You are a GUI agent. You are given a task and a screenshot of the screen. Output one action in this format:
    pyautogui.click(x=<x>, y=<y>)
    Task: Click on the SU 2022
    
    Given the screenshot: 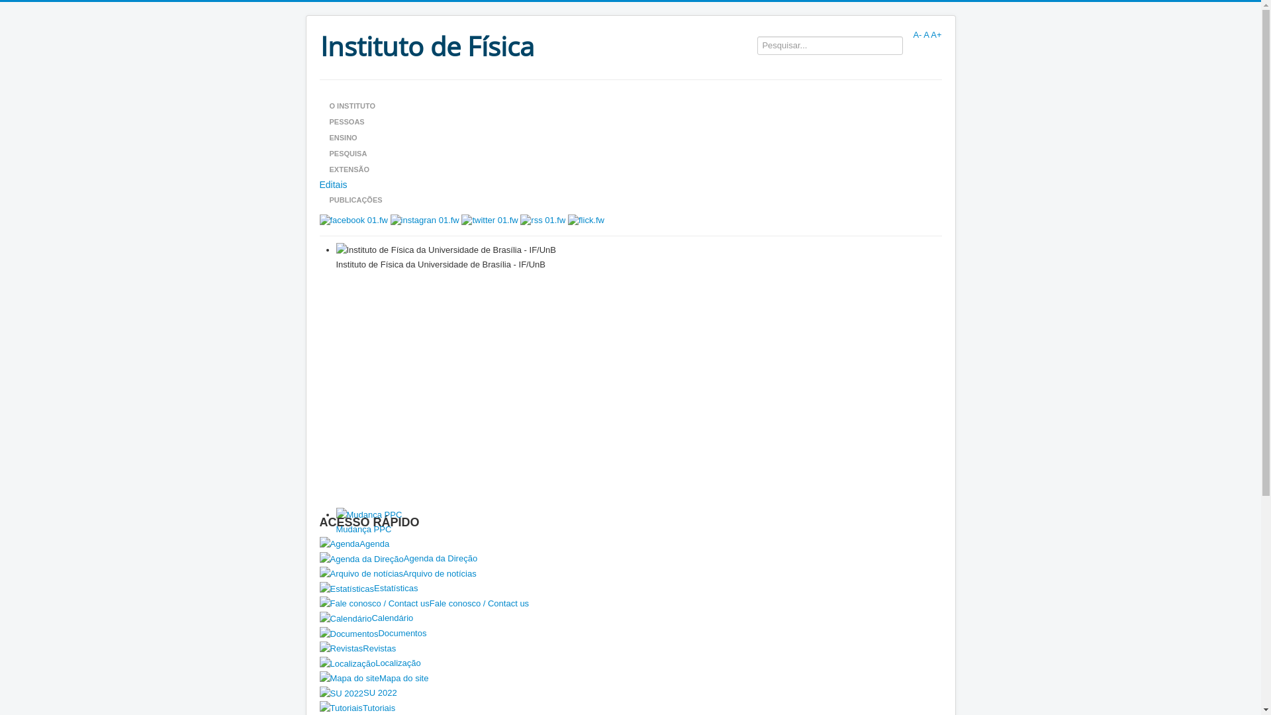 What is the action you would take?
    pyautogui.click(x=630, y=694)
    